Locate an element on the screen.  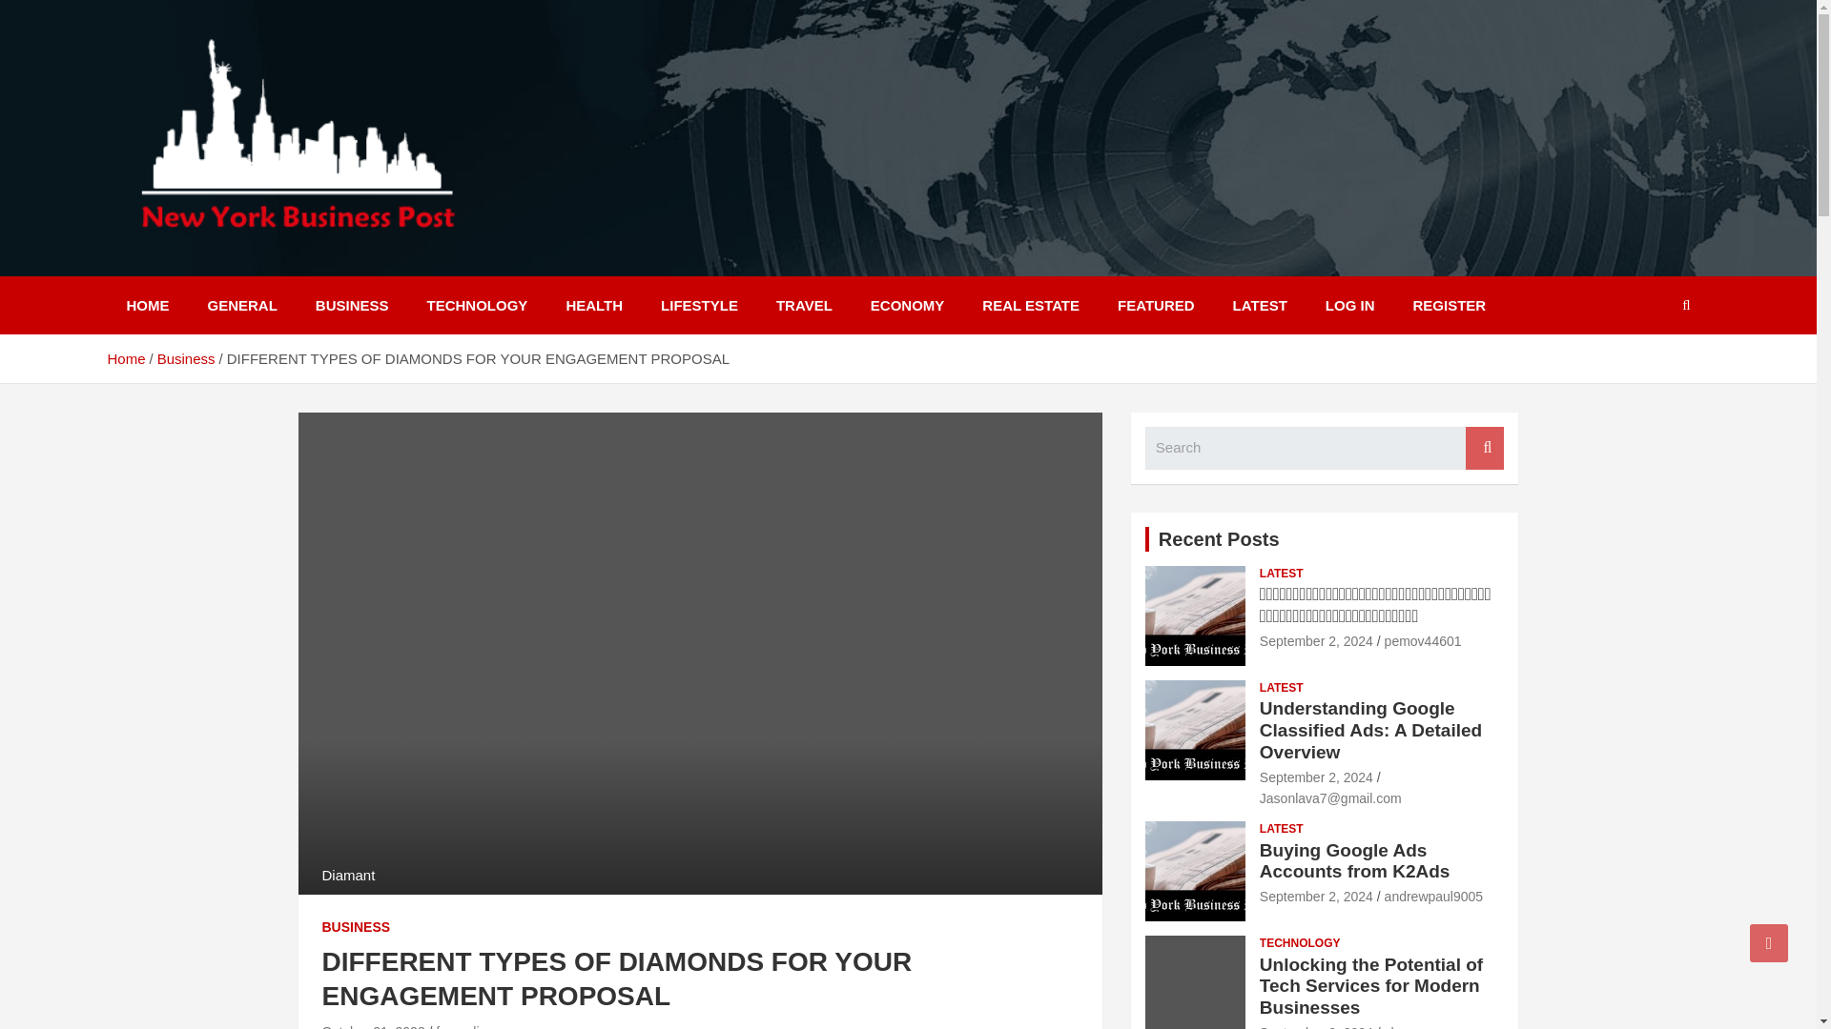
ECONOMY is located at coordinates (908, 305).